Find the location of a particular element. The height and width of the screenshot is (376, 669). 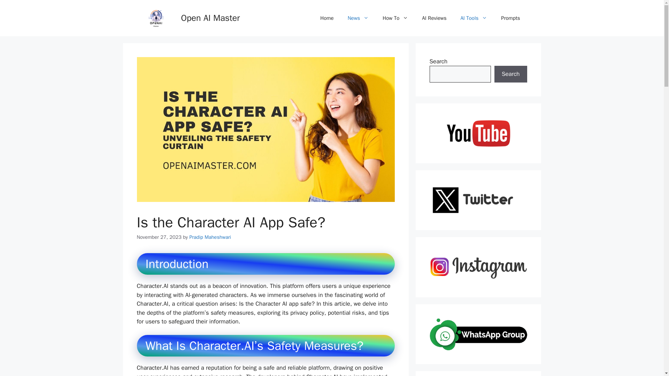

AI Reviews is located at coordinates (434, 18).